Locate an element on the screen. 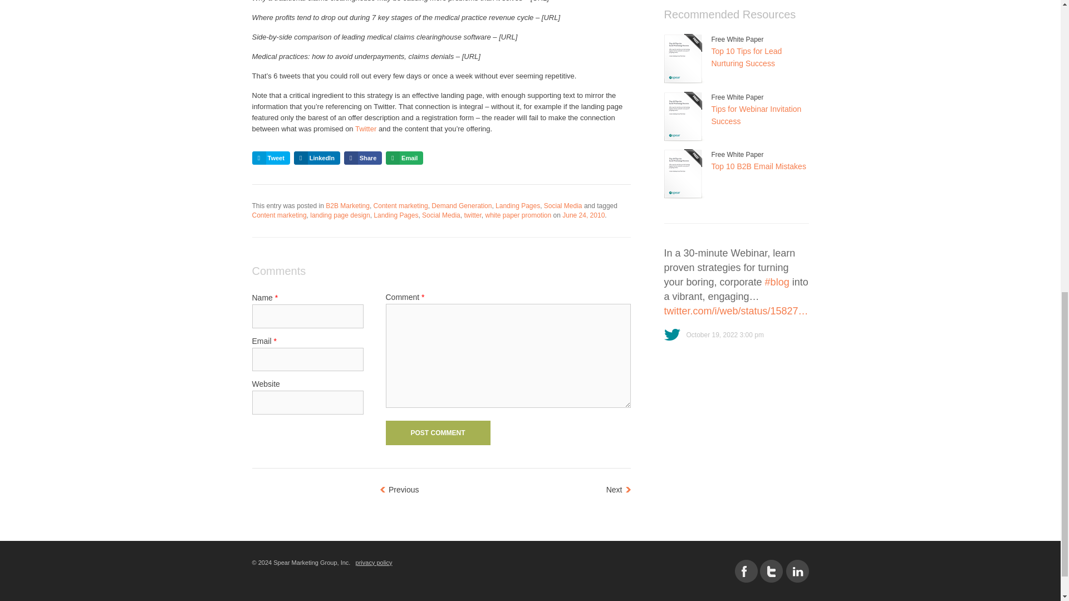 The image size is (1069, 601). Content marketing is located at coordinates (401, 205).